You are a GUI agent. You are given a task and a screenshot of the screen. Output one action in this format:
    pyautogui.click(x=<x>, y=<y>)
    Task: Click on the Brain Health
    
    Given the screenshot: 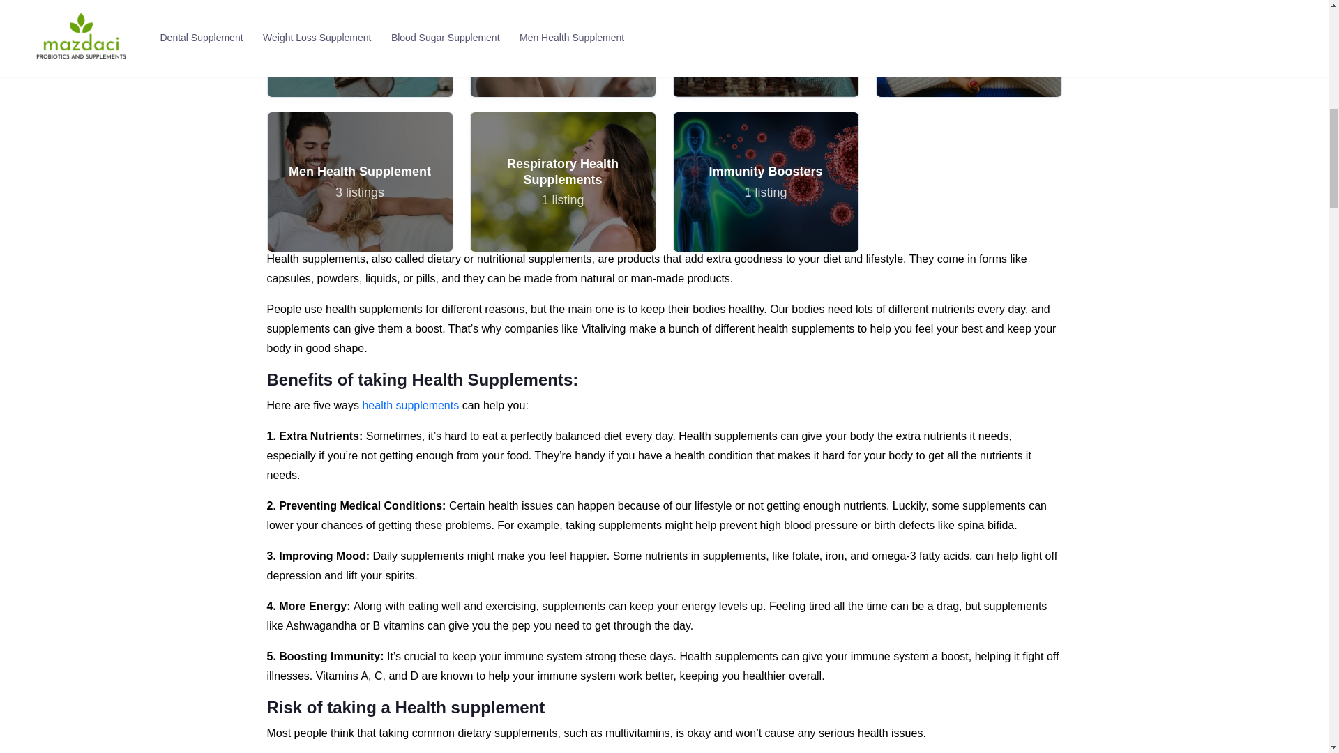 What is the action you would take?
    pyautogui.click(x=359, y=181)
    